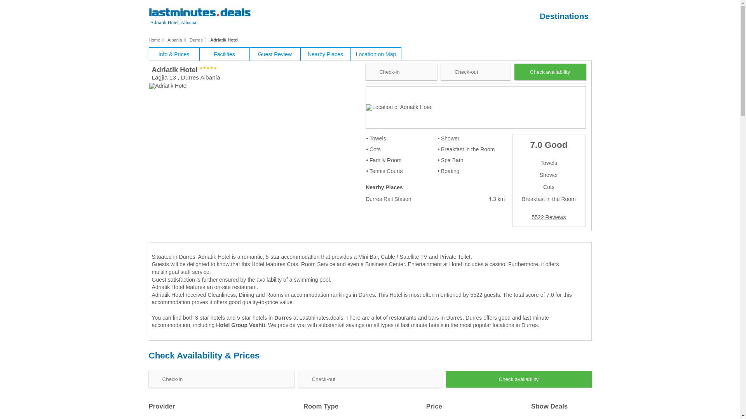 The height and width of the screenshot is (419, 746). I want to click on Home, so click(154, 40).